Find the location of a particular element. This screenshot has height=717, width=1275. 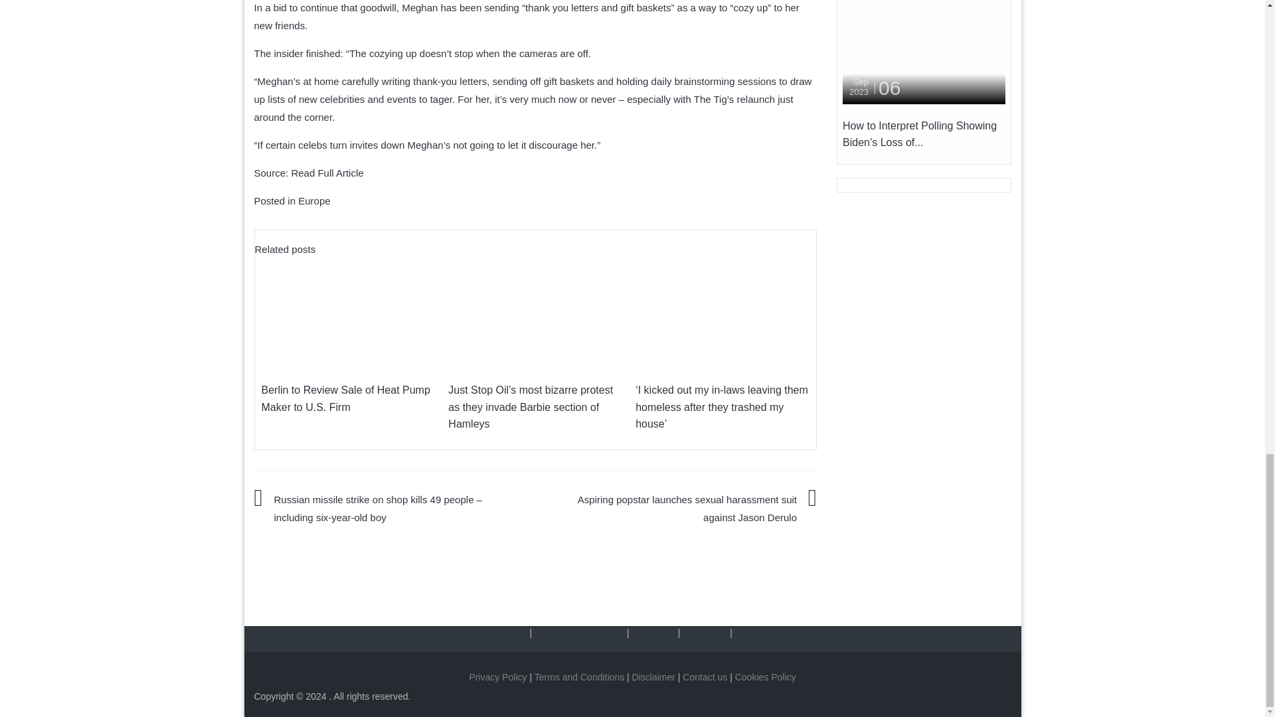

Read Full Article is located at coordinates (327, 173).